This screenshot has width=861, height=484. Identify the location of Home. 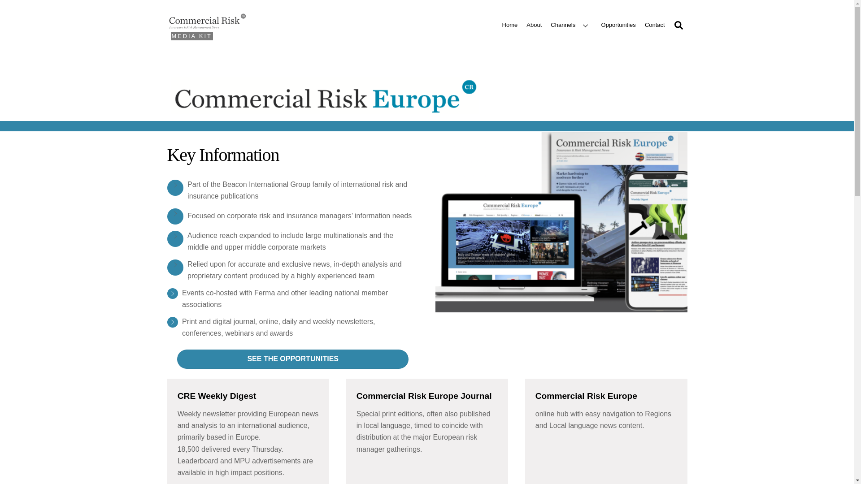
(509, 25).